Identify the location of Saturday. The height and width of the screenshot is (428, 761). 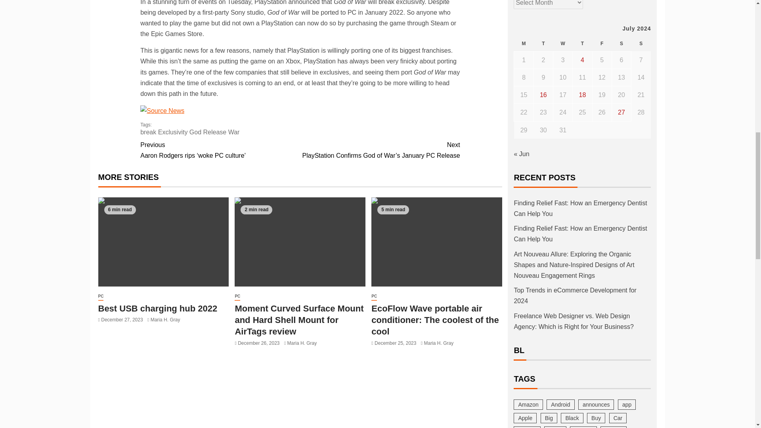
(621, 44).